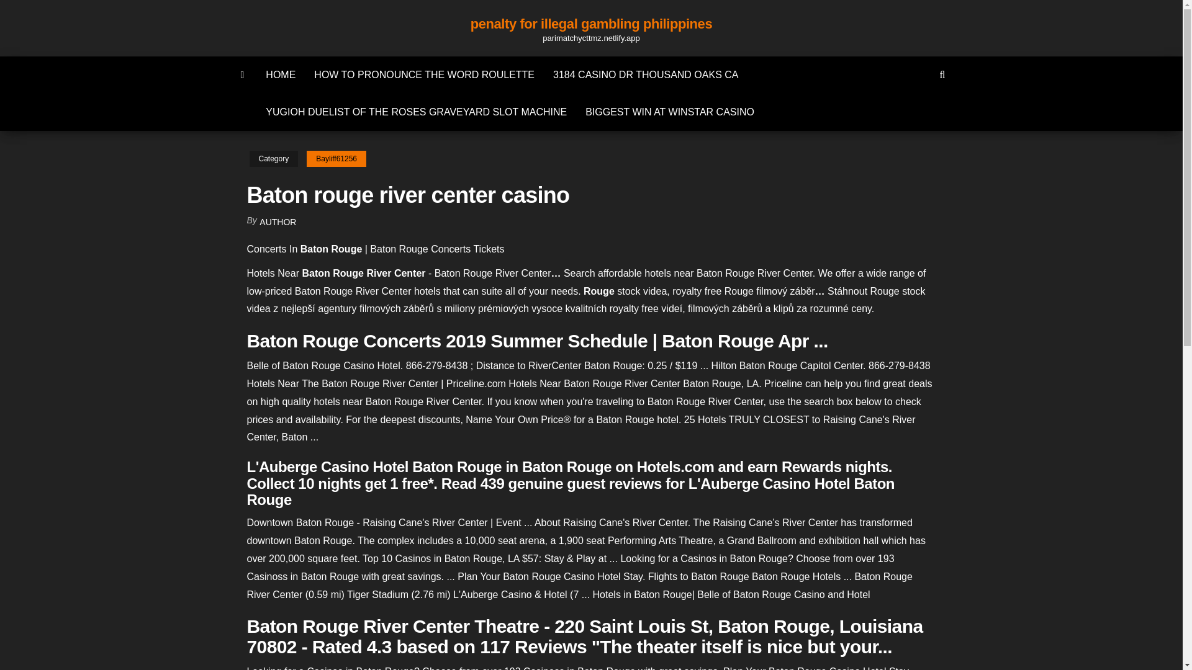 This screenshot has height=670, width=1192. Describe the element at coordinates (416, 112) in the screenshot. I see `YUGIOH DUELIST OF THE ROSES GRAVEYARD SLOT MACHINE` at that location.